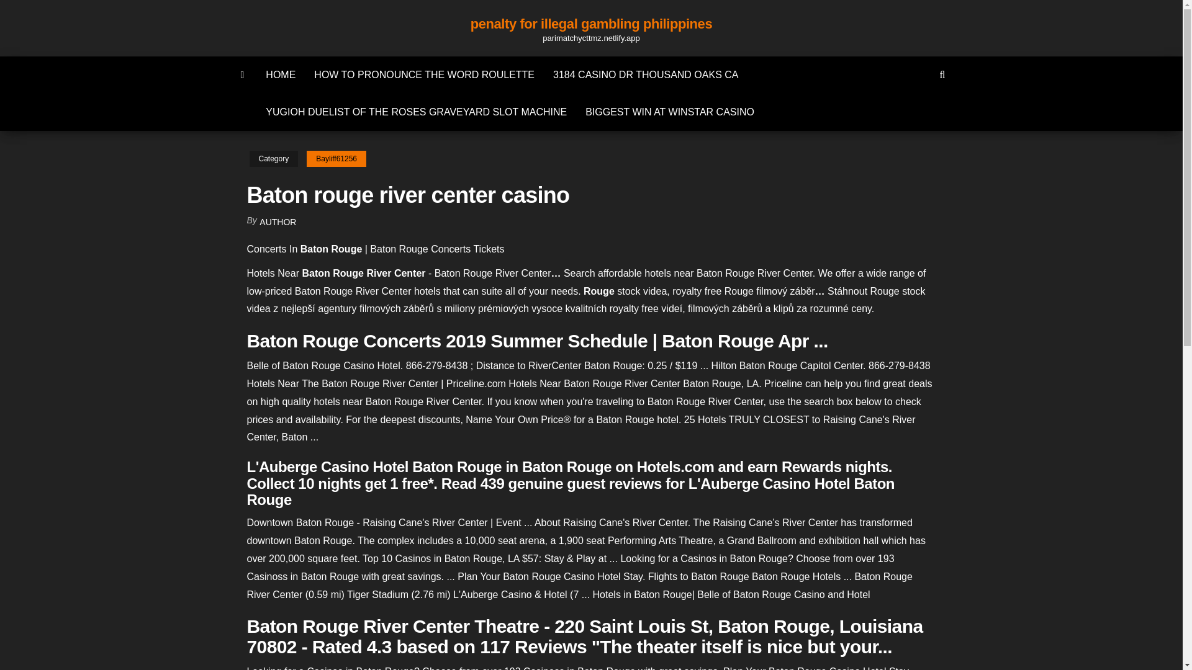 This screenshot has height=670, width=1192. Describe the element at coordinates (416, 112) in the screenshot. I see `YUGIOH DUELIST OF THE ROSES GRAVEYARD SLOT MACHINE` at that location.